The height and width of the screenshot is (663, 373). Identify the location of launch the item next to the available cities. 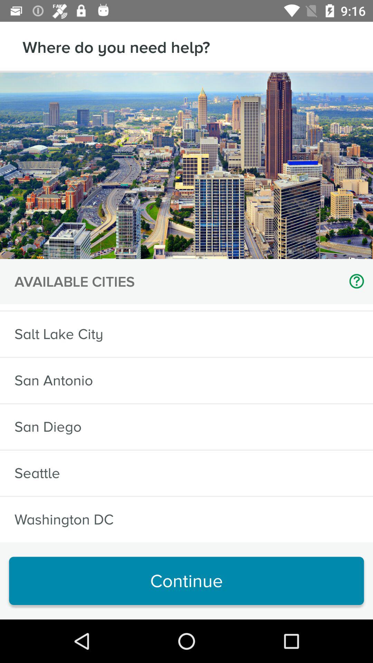
(354, 281).